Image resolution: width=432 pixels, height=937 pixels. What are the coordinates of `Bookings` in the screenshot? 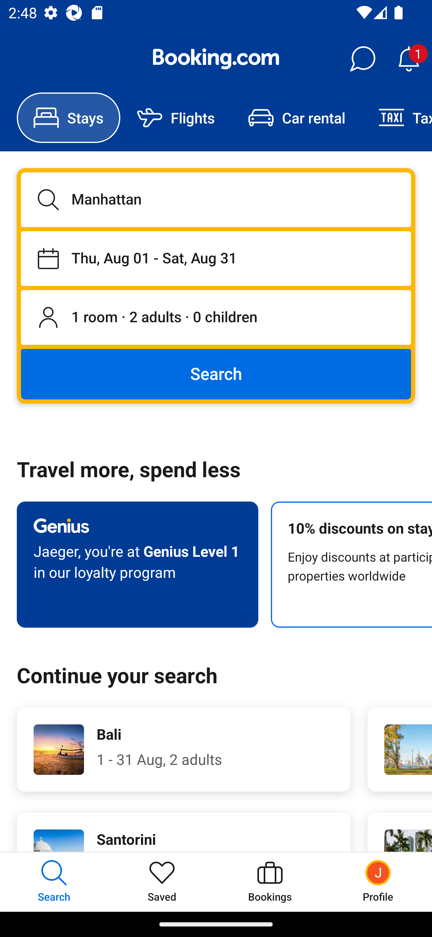 It's located at (270, 882).